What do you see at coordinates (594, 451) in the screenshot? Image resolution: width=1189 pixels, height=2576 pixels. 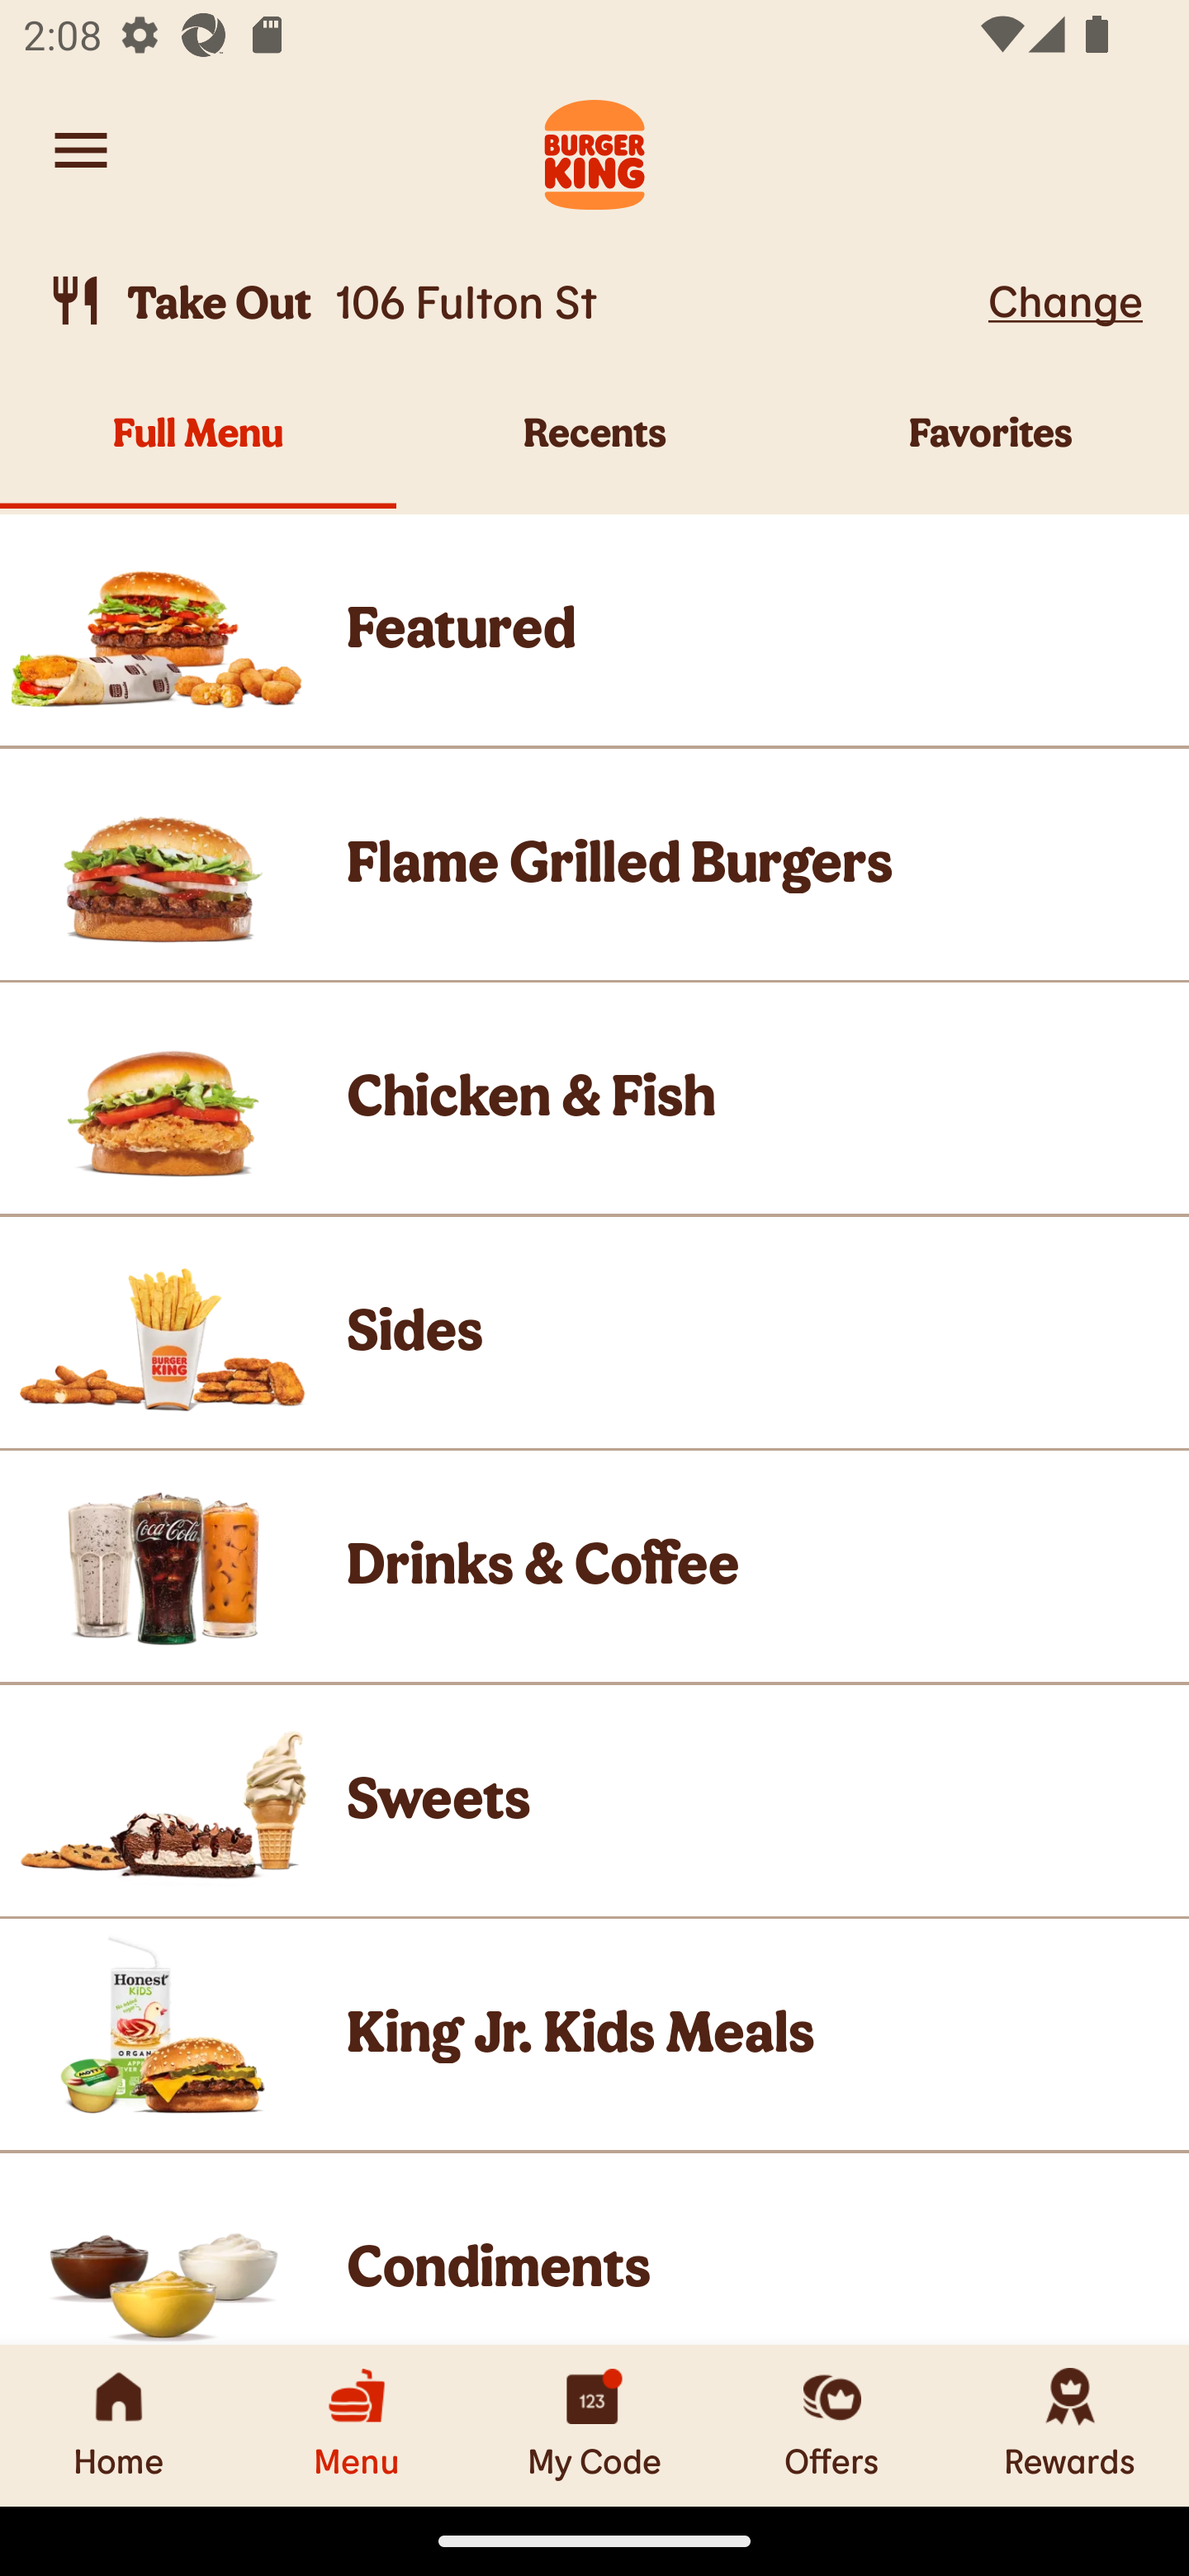 I see `Recents` at bounding box center [594, 451].